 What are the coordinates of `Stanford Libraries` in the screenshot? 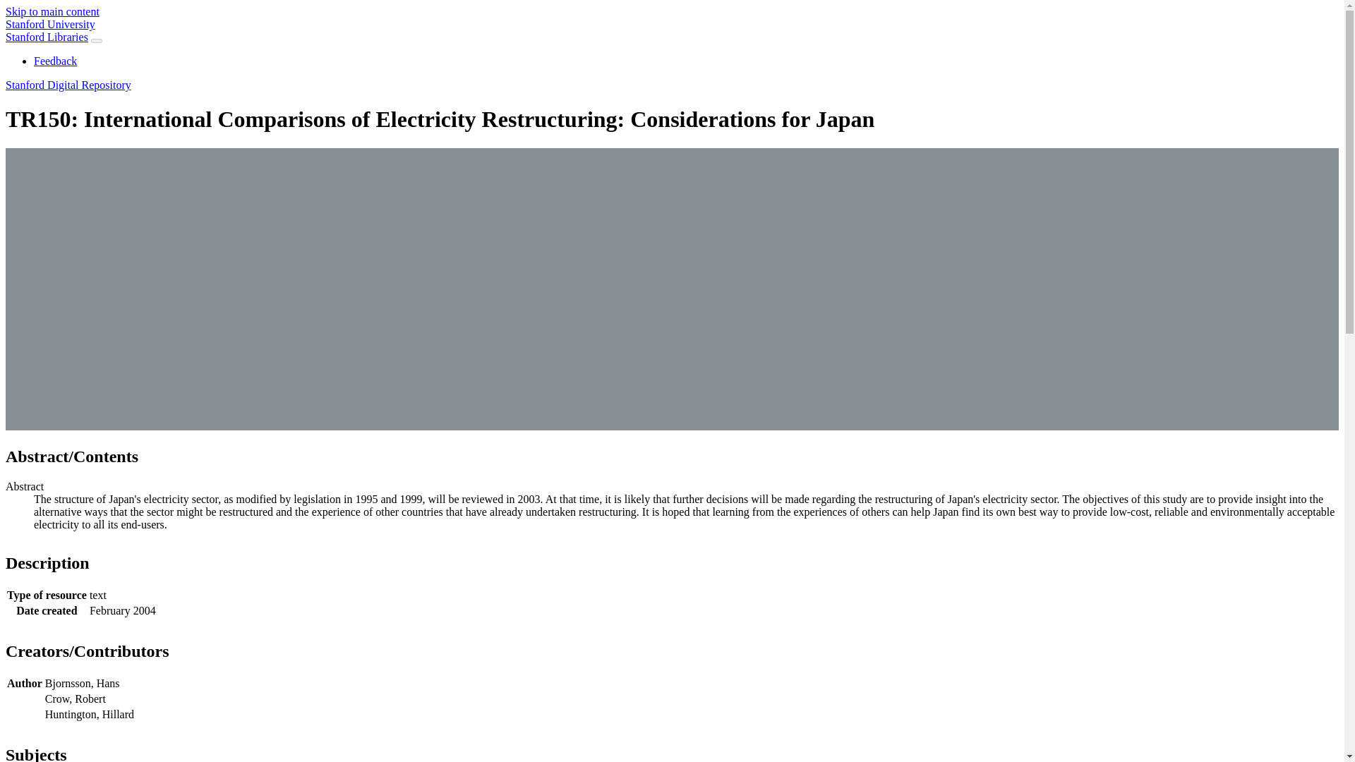 It's located at (47, 37).